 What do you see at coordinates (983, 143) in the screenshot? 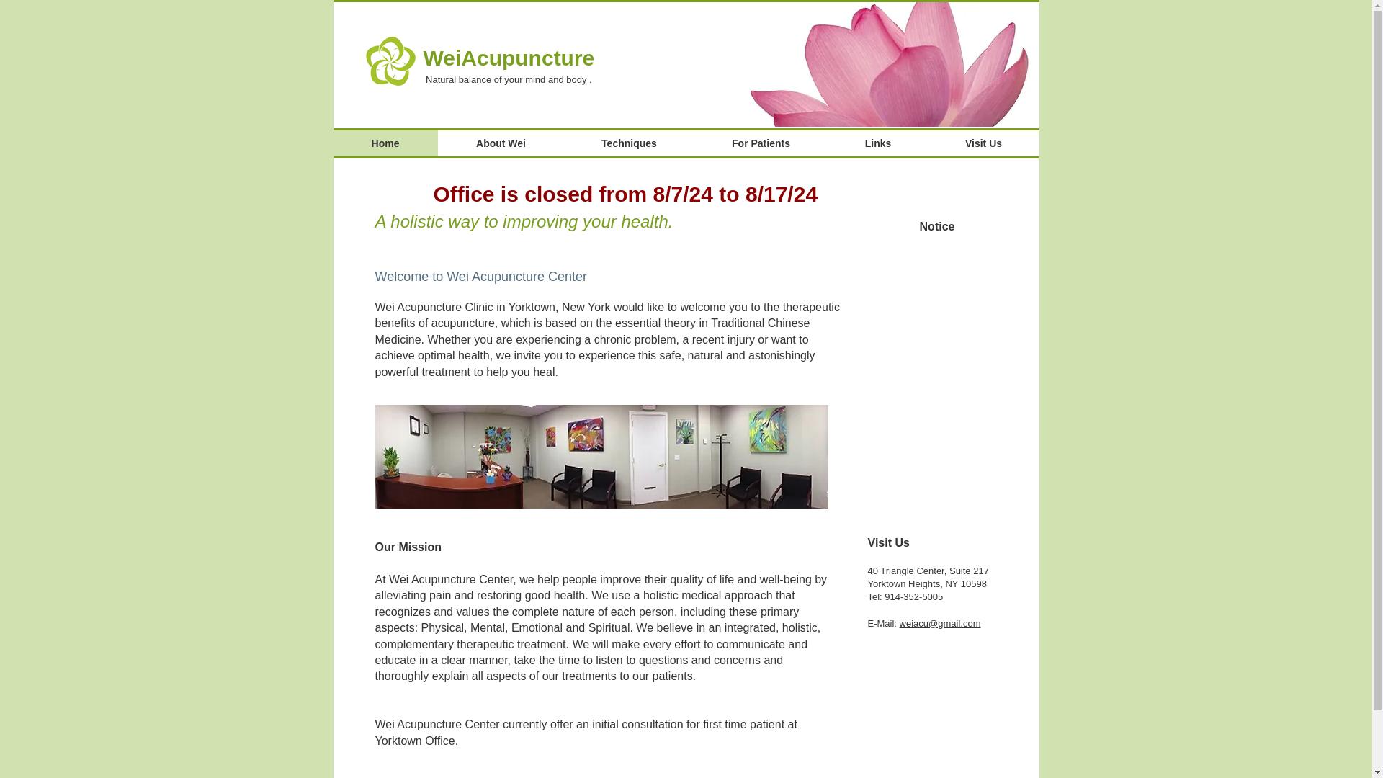
I see `Visit Us` at bounding box center [983, 143].